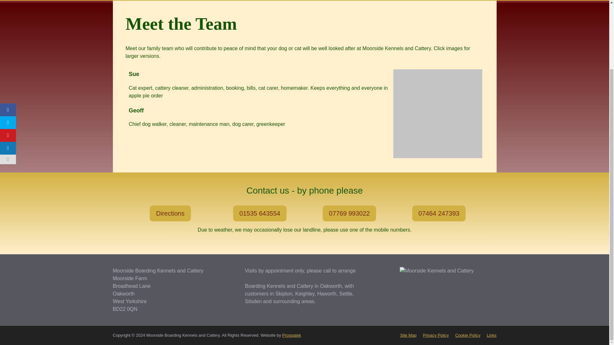 The height and width of the screenshot is (345, 614). Describe the element at coordinates (200, 0) in the screenshot. I see `Directions` at that location.